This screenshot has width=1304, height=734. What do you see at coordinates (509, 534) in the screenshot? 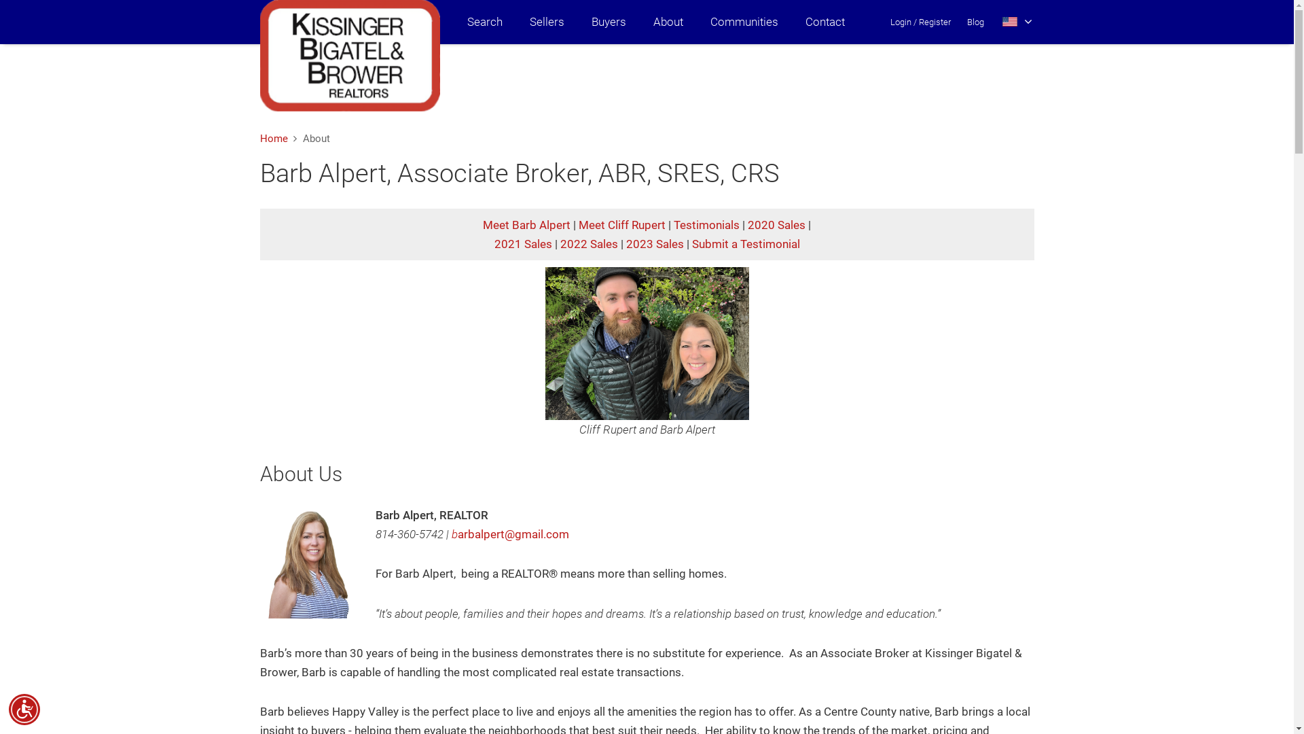
I see `barbalpert@gmail.com` at bounding box center [509, 534].